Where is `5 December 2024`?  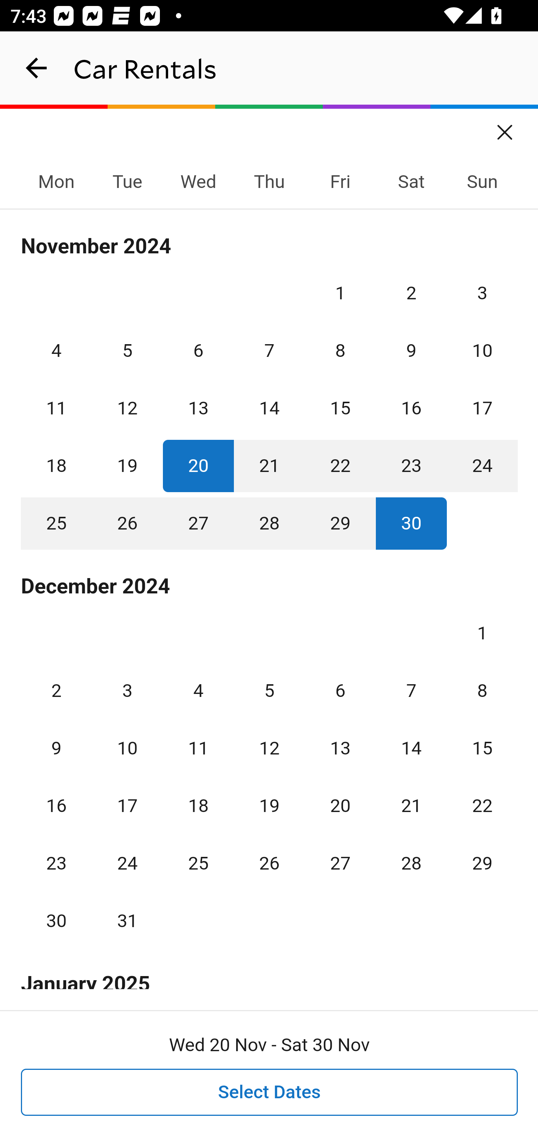
5 December 2024 is located at coordinates (269, 691).